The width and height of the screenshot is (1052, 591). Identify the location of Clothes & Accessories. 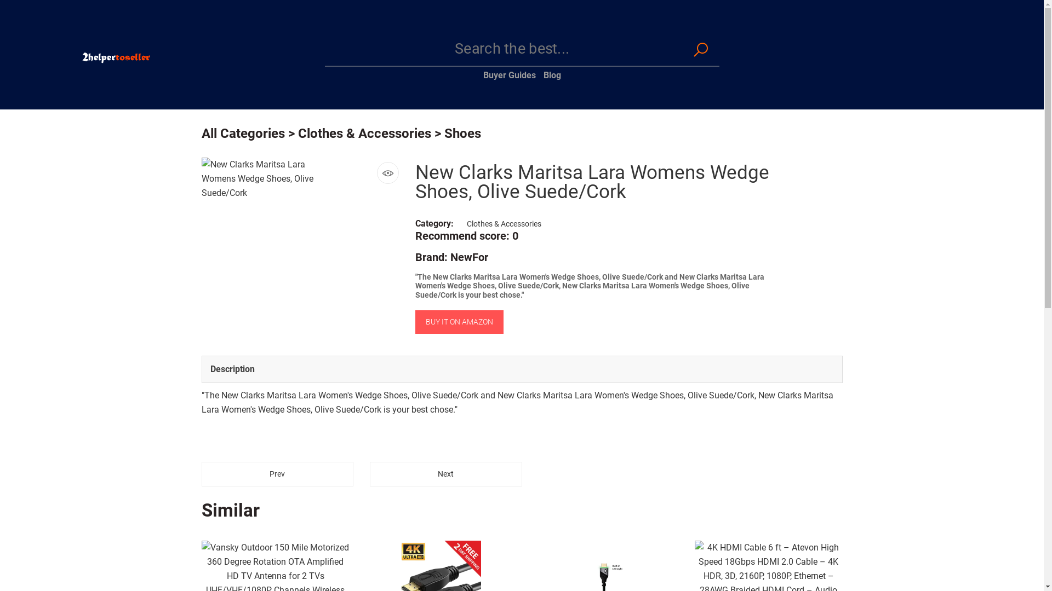
(504, 224).